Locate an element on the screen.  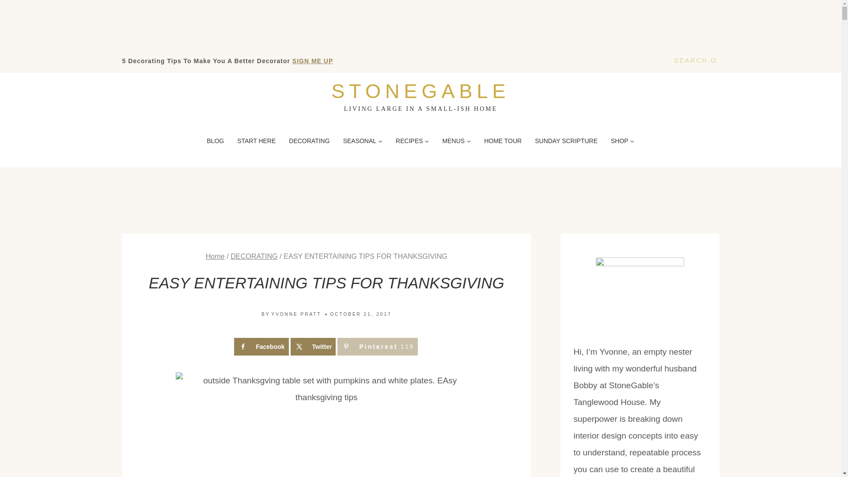
Share on X is located at coordinates (363, 140).